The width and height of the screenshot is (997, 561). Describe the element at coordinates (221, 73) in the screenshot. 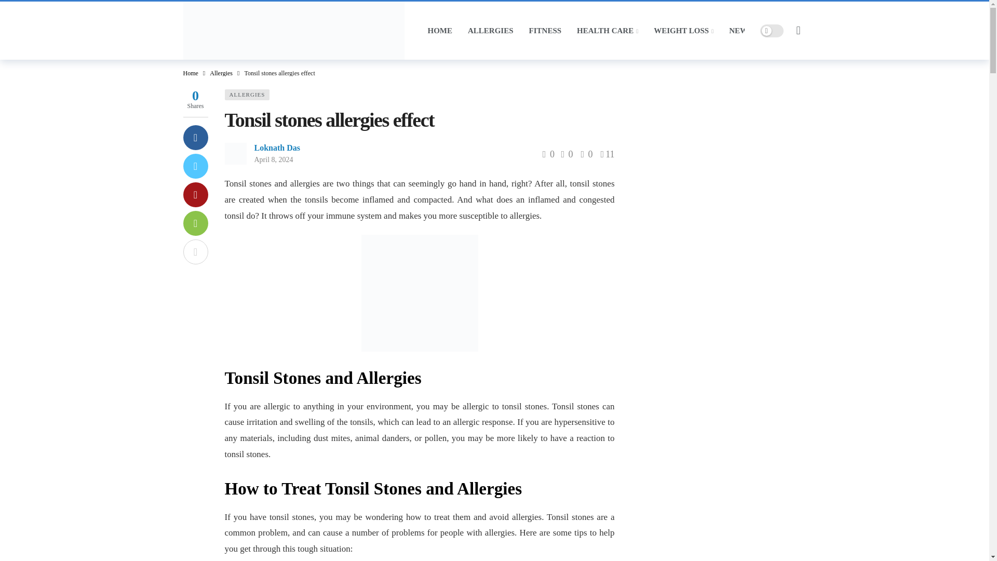

I see `Allergies` at that location.